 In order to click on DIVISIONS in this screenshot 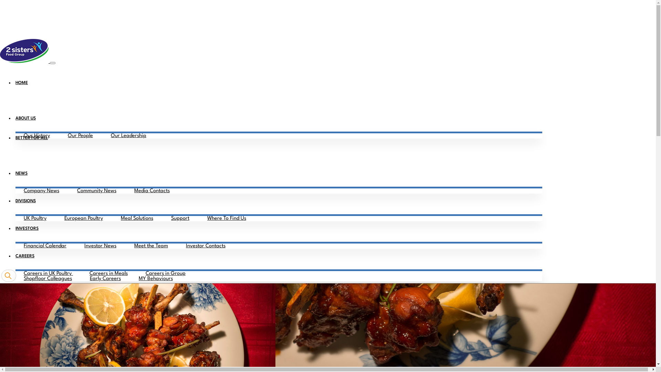, I will do `click(25, 201)`.